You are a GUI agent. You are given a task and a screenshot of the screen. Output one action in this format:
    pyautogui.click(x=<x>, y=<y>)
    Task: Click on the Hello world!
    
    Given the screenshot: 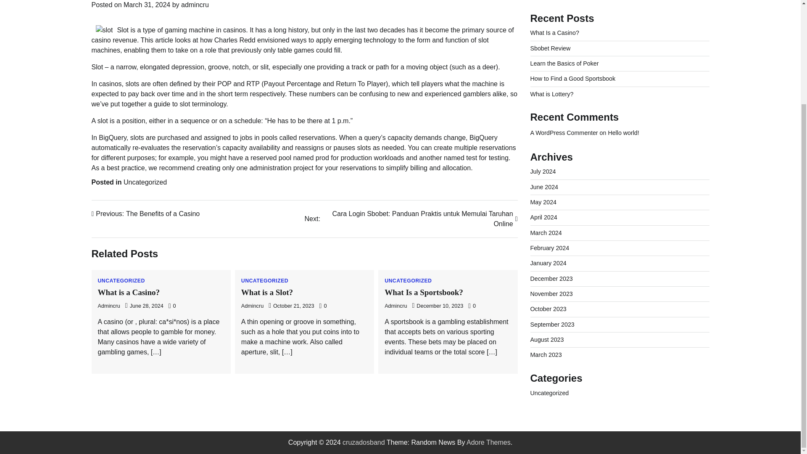 What is the action you would take?
    pyautogui.click(x=146, y=214)
    